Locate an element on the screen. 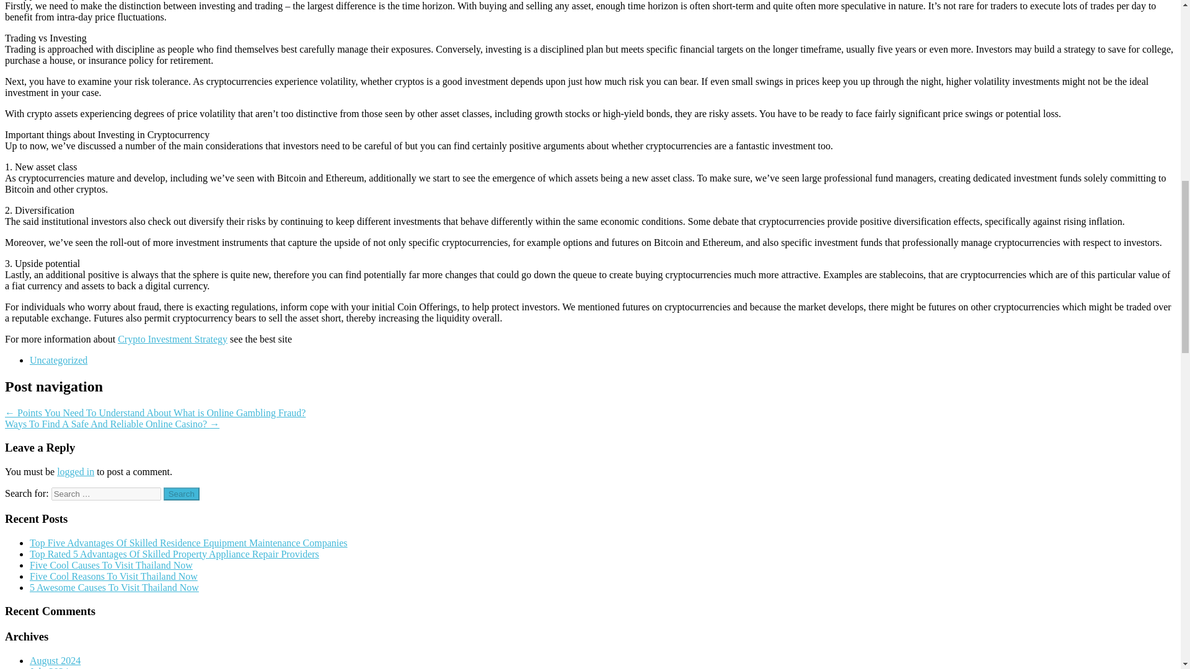  Five Cool Causes To Visit Thailand Now is located at coordinates (112, 565).